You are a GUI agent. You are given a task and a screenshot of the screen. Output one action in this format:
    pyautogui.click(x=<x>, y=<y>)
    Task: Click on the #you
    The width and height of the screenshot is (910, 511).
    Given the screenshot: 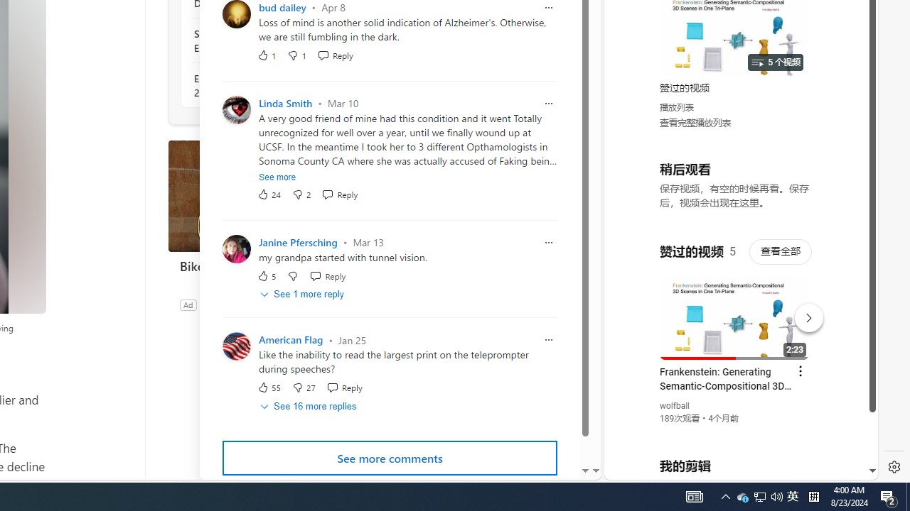 What is the action you would take?
    pyautogui.click(x=735, y=312)
    